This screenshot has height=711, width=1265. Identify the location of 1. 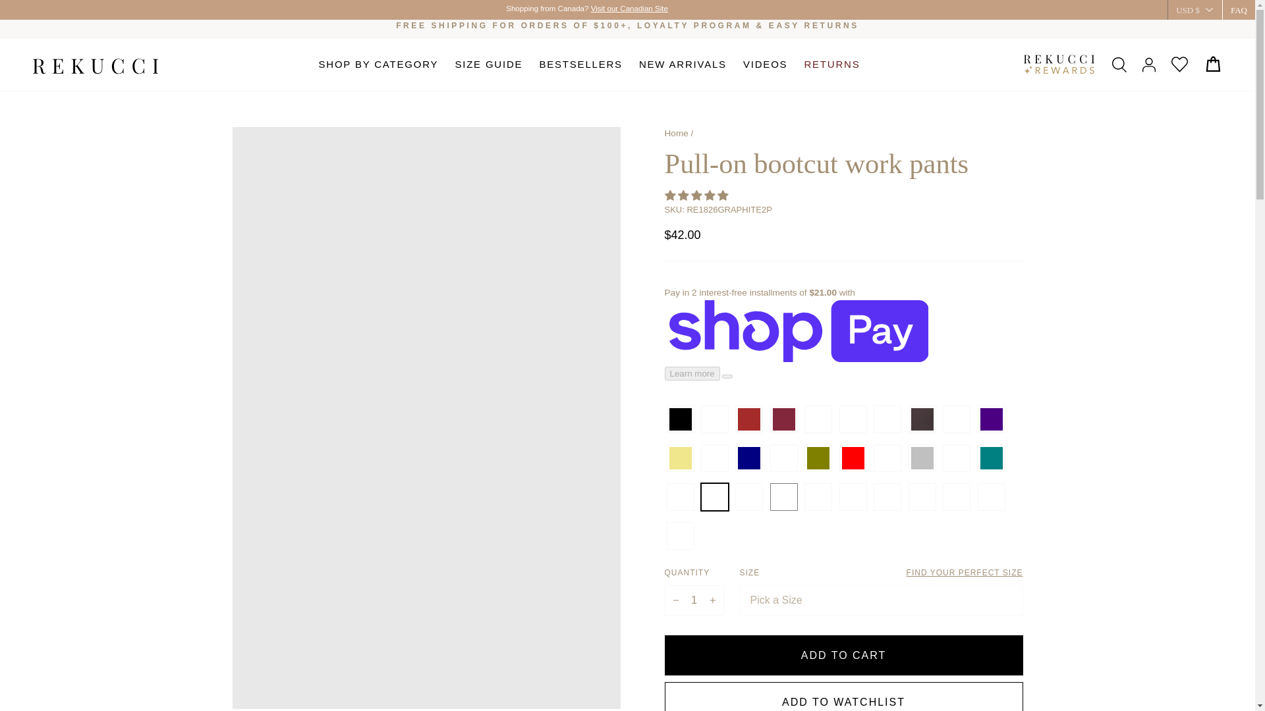
(694, 600).